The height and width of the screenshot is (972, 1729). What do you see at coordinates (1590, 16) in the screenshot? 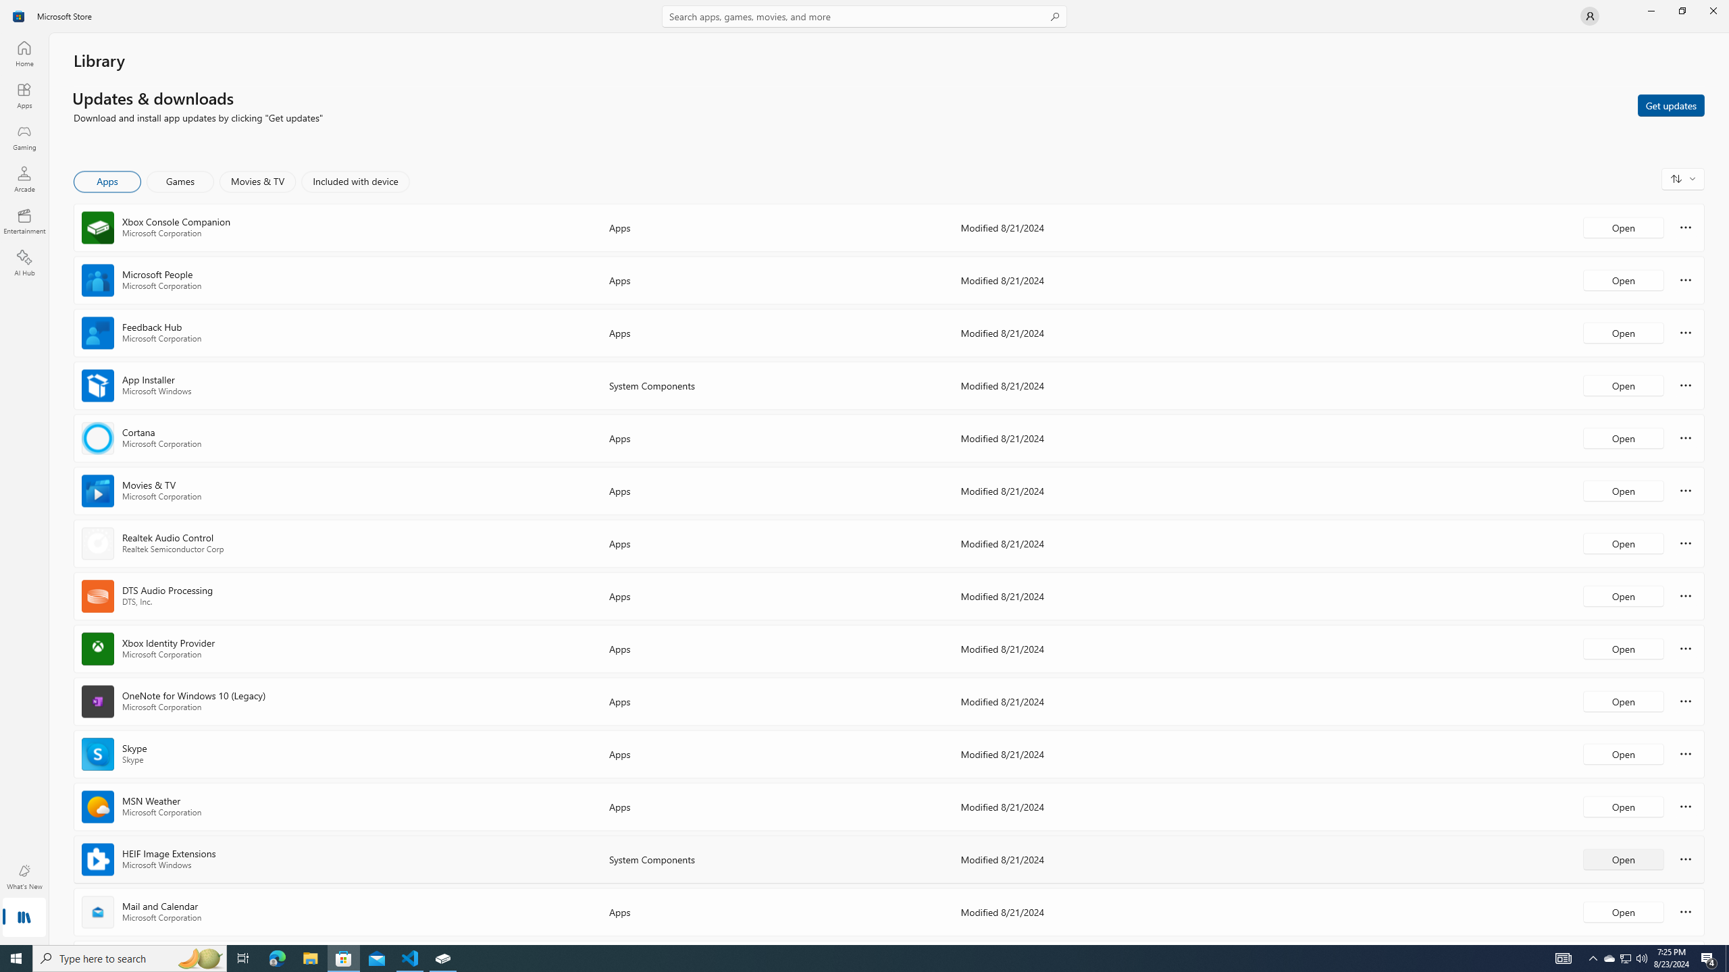
I see `User profile` at bounding box center [1590, 16].